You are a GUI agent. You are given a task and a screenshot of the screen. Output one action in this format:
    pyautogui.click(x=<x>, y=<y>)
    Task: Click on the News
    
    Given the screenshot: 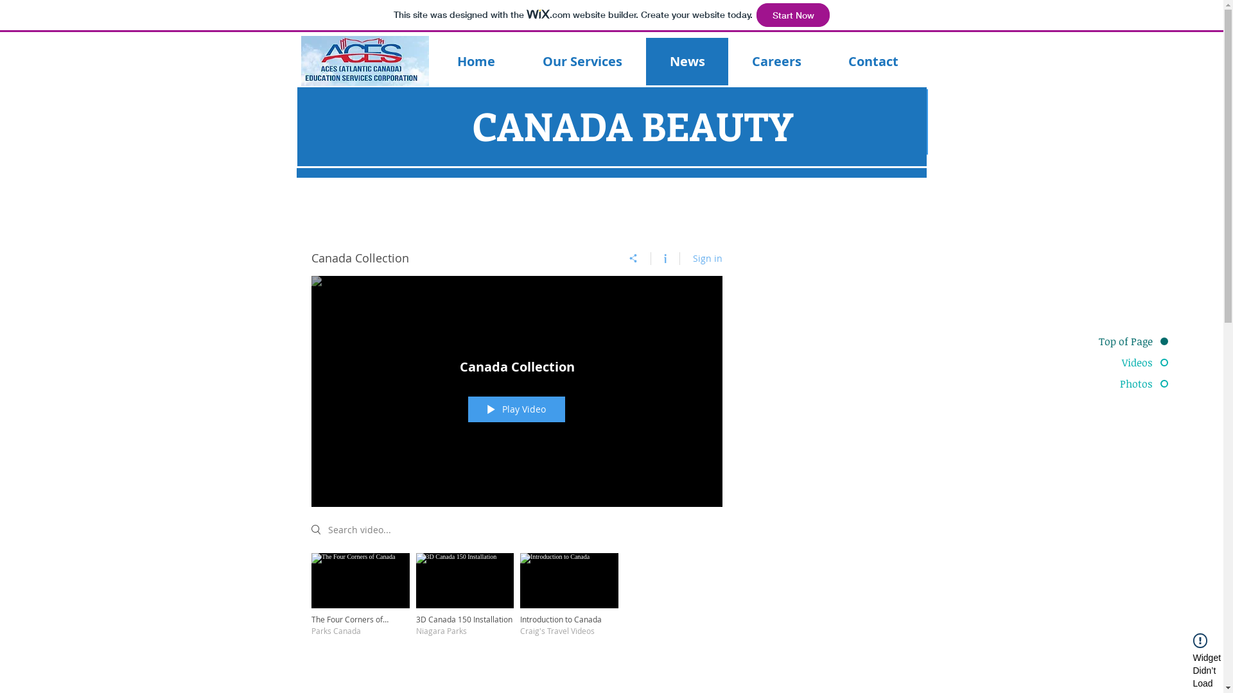 What is the action you would take?
    pyautogui.click(x=687, y=62)
    